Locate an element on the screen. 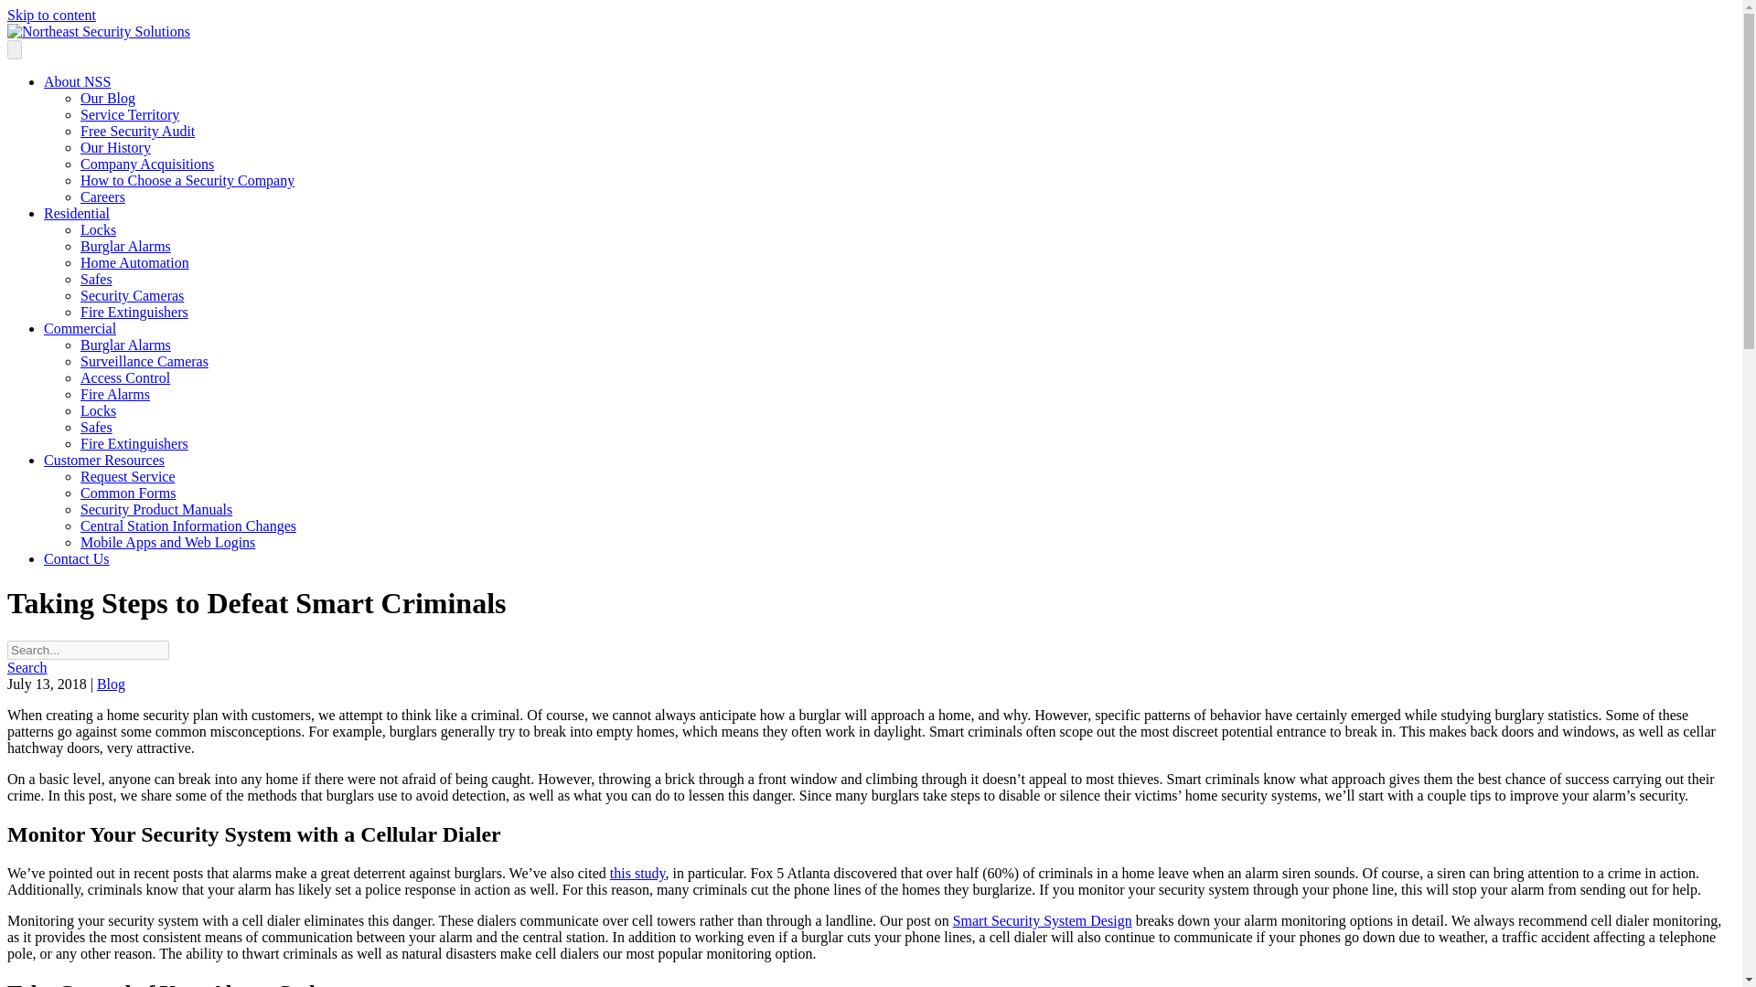  Burglar Alarms is located at coordinates (125, 246).